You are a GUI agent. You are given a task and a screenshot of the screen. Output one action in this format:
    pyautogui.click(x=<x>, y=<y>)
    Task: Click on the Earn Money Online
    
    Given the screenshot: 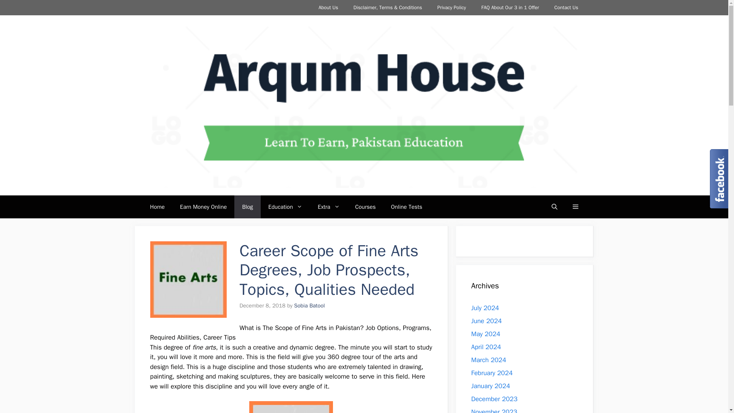 What is the action you would take?
    pyautogui.click(x=203, y=206)
    